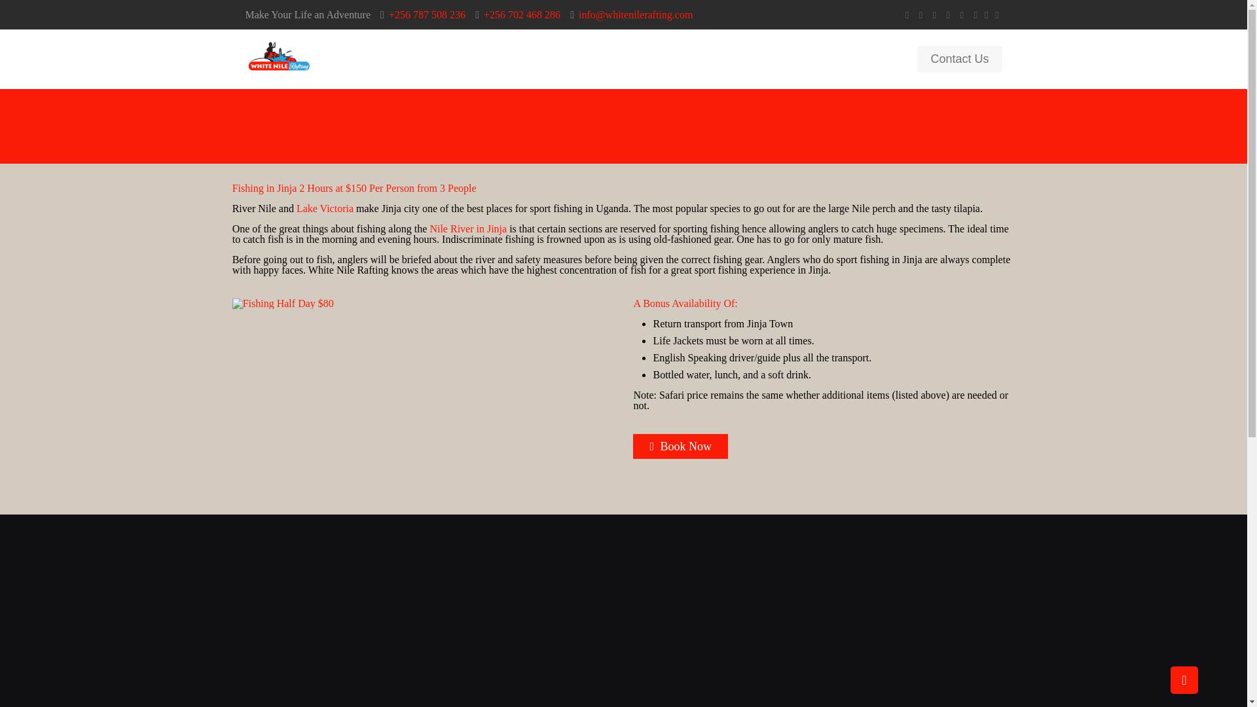 The image size is (1257, 707). I want to click on WhatsApp, so click(907, 15).